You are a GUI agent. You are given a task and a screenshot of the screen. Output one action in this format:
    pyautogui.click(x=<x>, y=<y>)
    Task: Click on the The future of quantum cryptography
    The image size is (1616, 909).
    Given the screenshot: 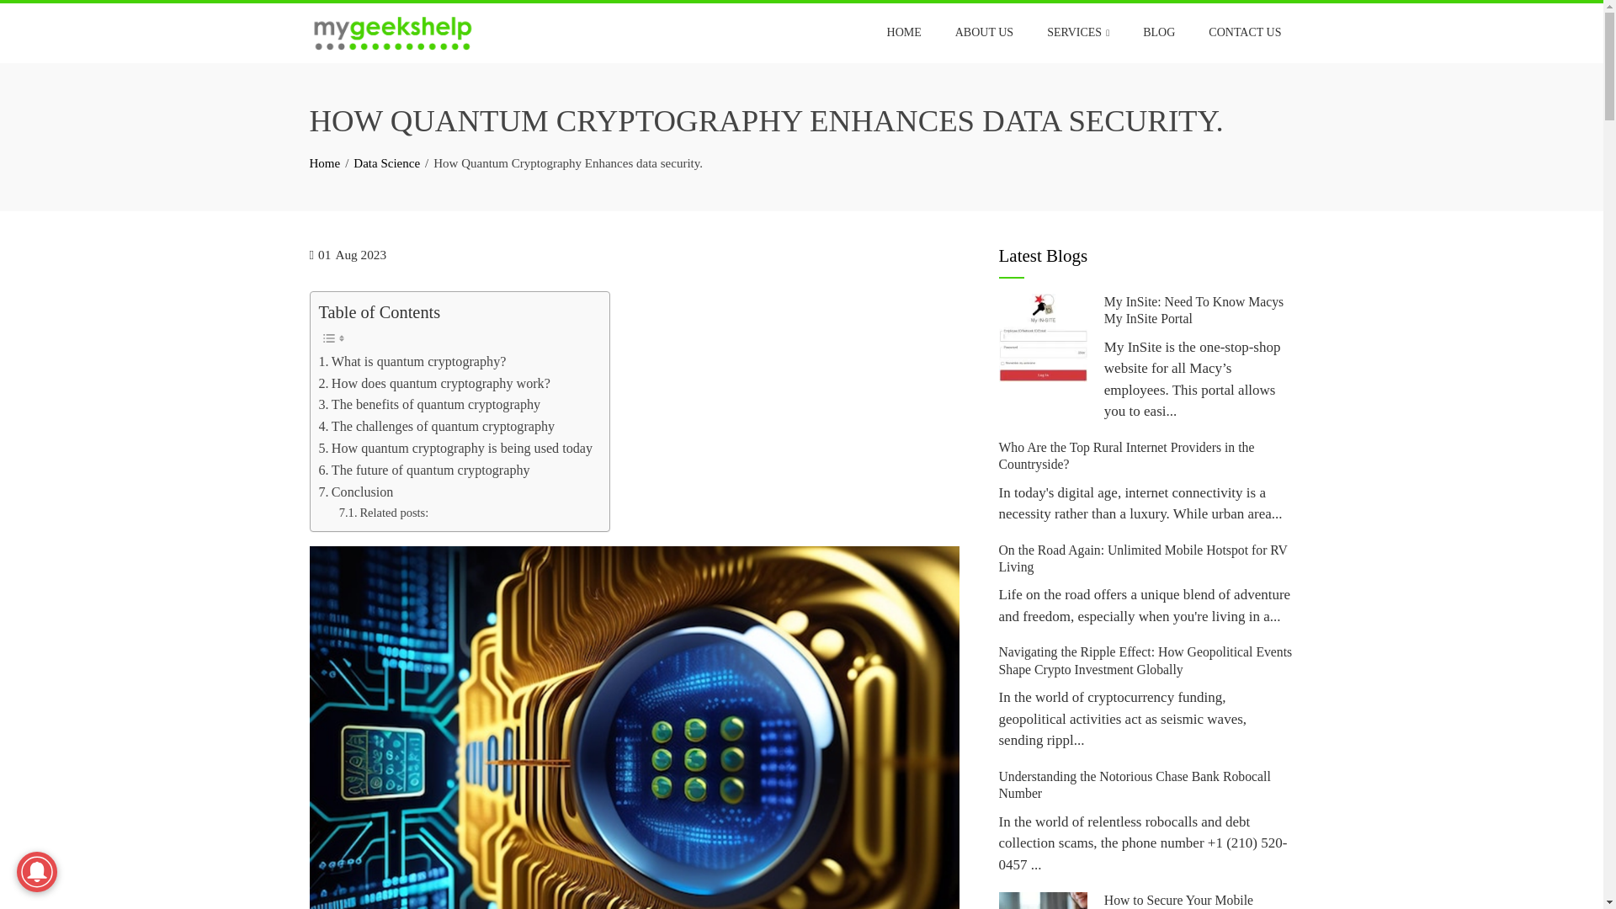 What is the action you would take?
    pyautogui.click(x=424, y=470)
    